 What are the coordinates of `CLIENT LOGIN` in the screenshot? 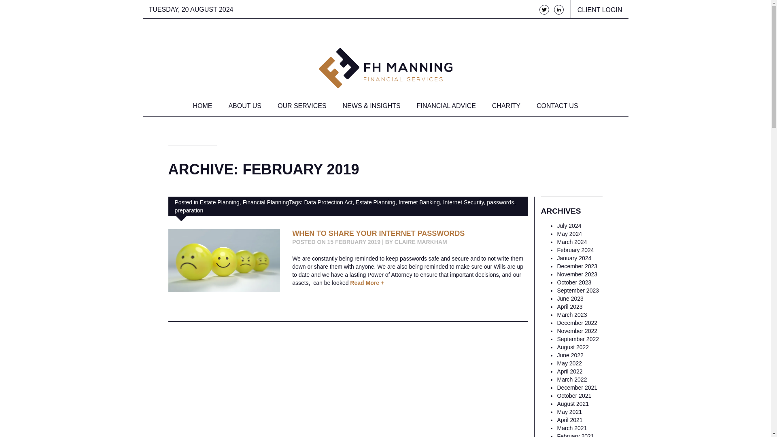 It's located at (596, 9).